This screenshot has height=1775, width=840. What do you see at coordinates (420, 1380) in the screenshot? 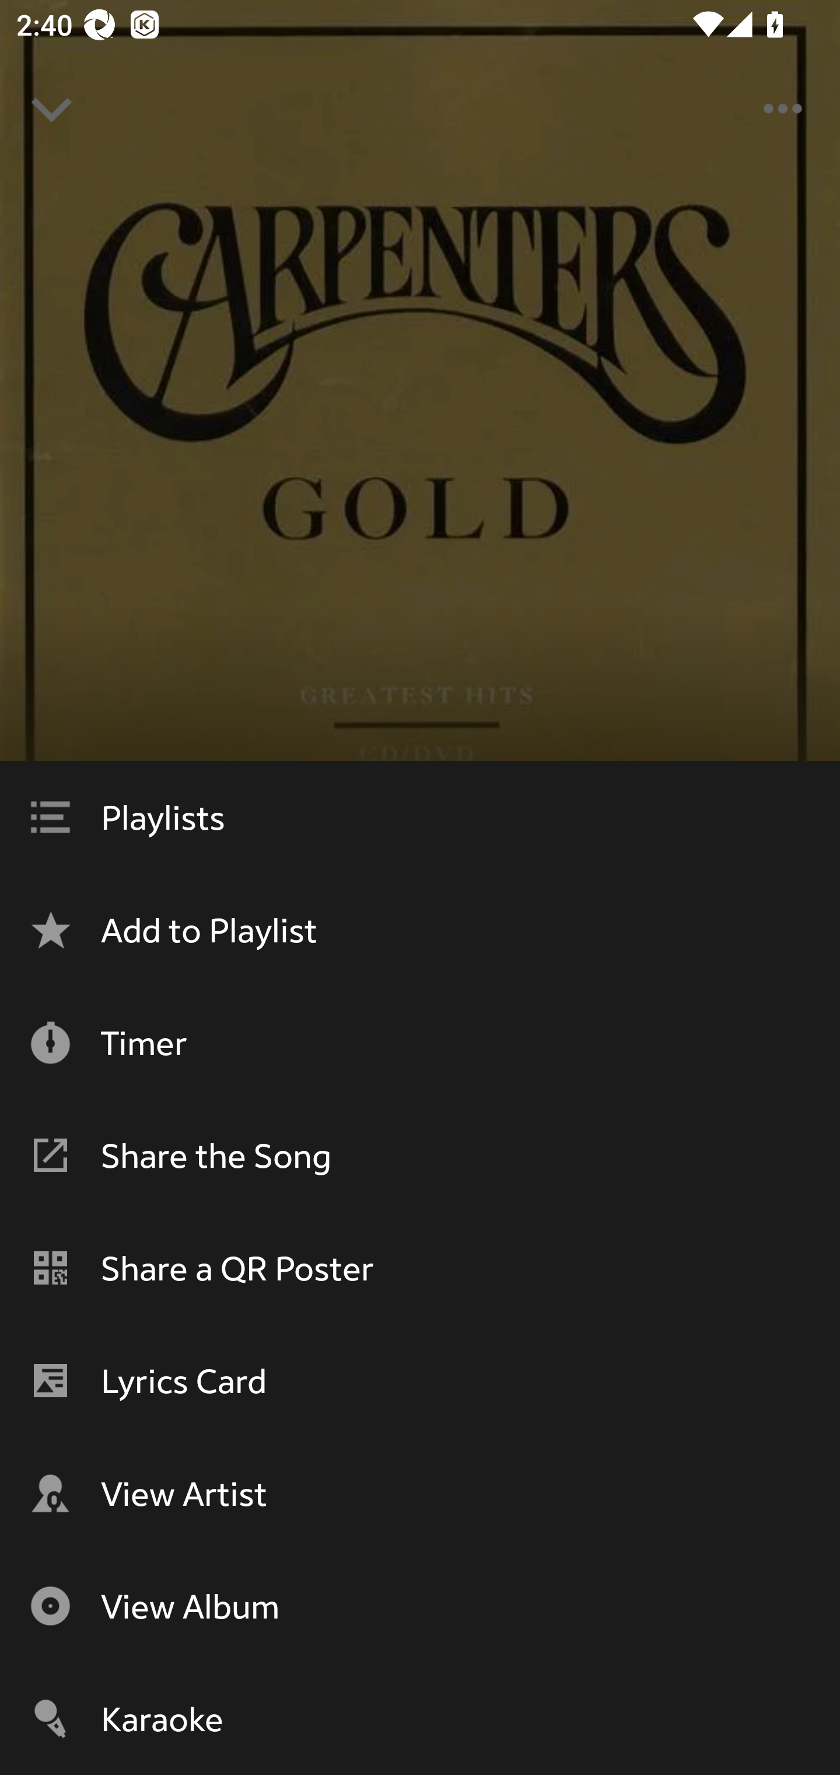
I see `Lyrics Card` at bounding box center [420, 1380].